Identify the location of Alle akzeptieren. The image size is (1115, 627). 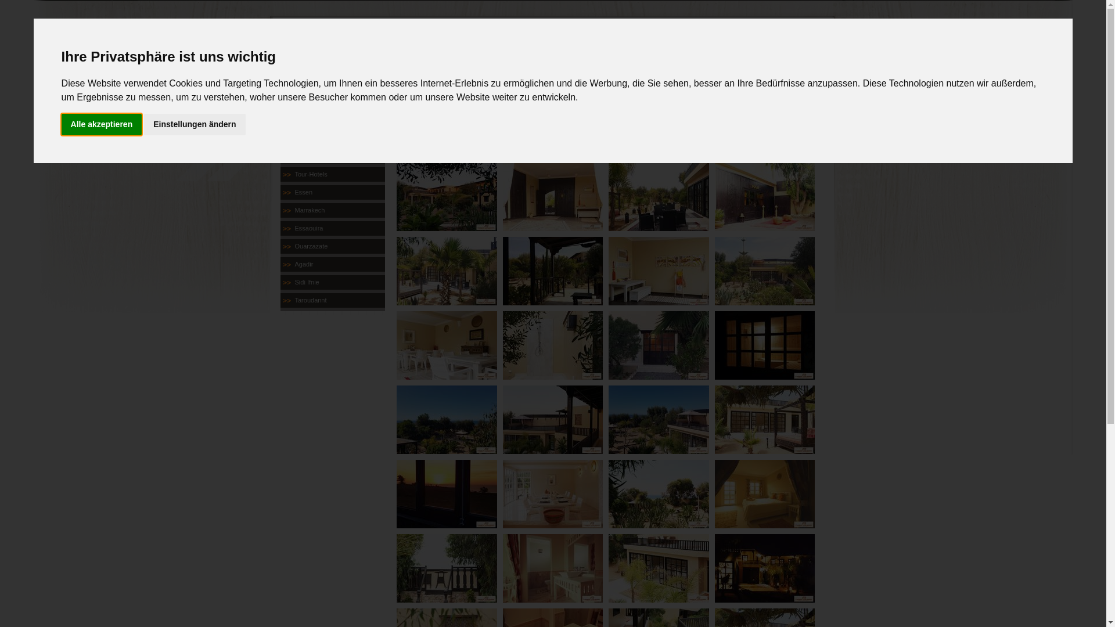
(102, 124).